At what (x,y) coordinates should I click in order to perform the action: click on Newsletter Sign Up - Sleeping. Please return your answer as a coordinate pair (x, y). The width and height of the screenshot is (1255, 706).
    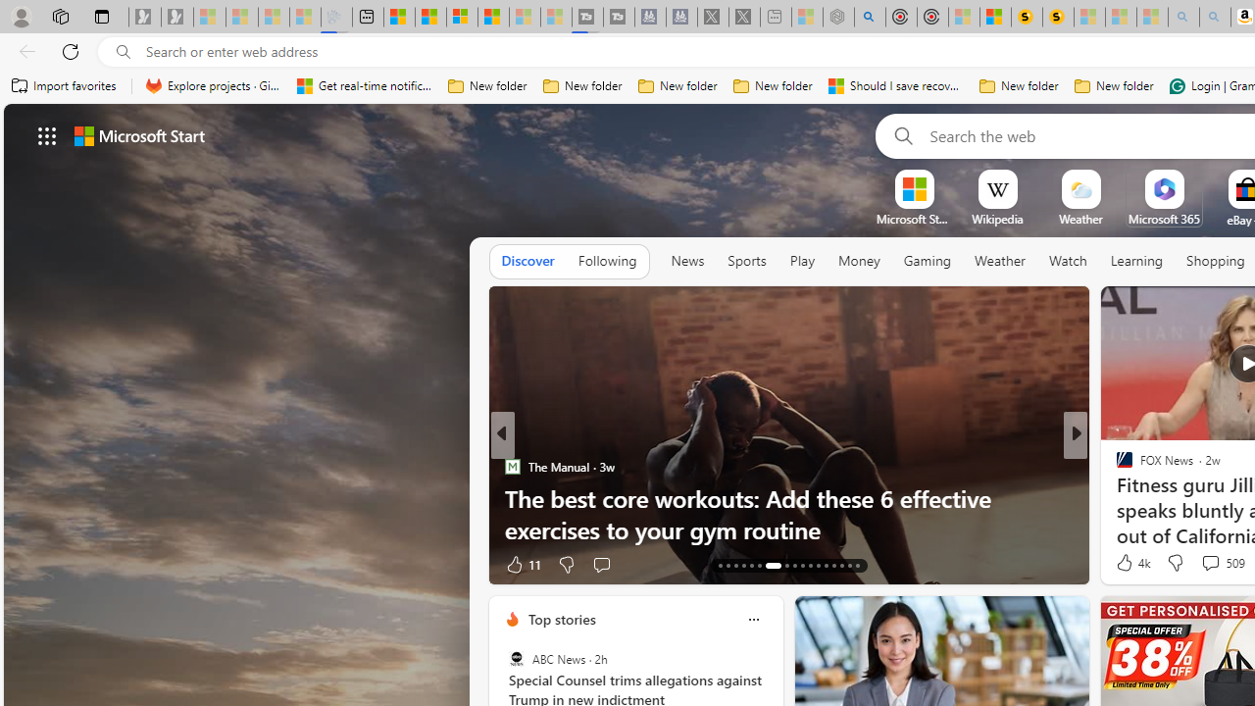
    Looking at the image, I should click on (177, 18).